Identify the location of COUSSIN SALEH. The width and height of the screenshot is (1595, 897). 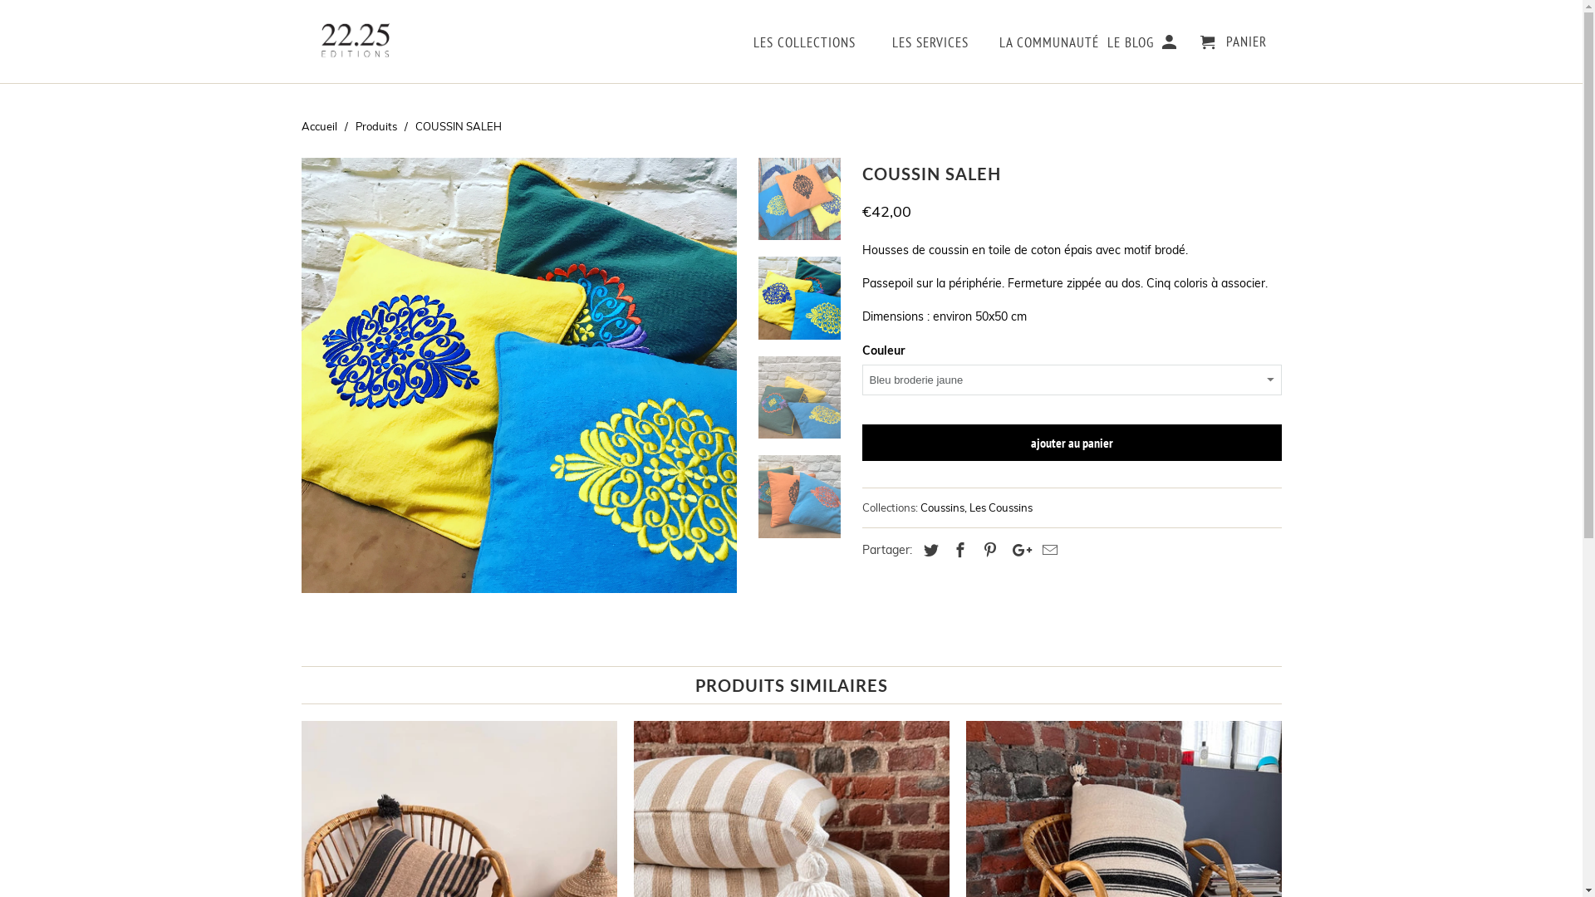
(518, 375).